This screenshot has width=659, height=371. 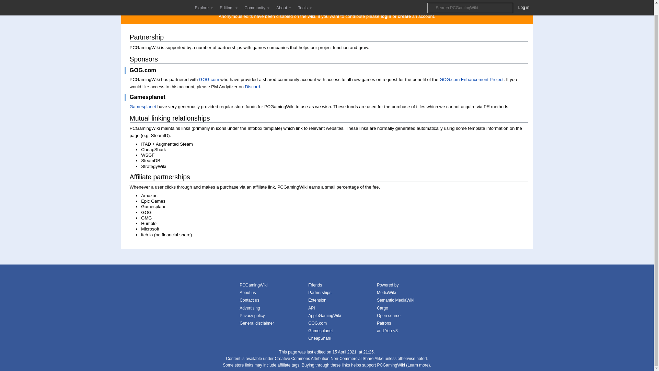 What do you see at coordinates (404, 16) in the screenshot?
I see `create` at bounding box center [404, 16].